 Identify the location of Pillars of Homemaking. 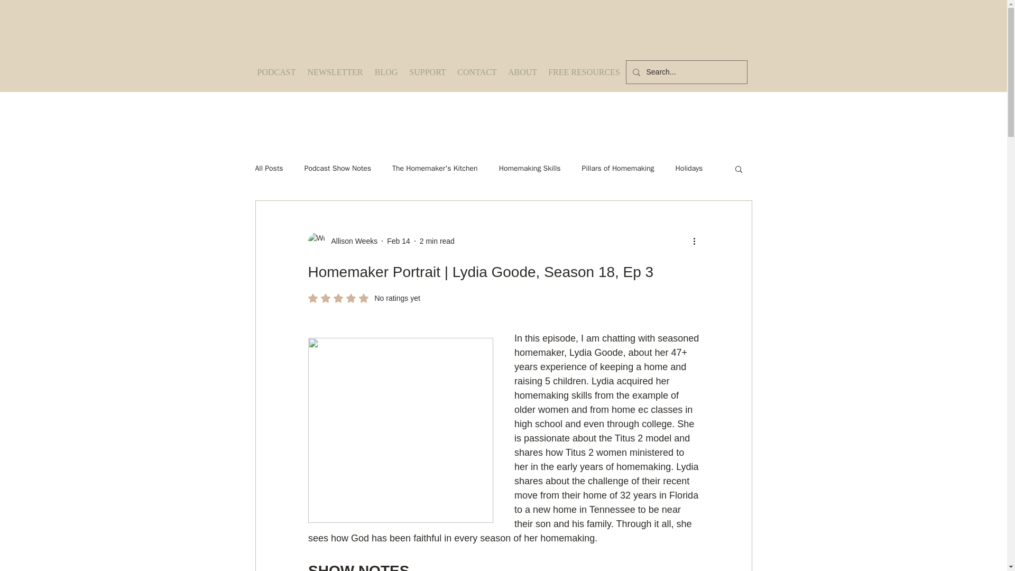
(477, 72).